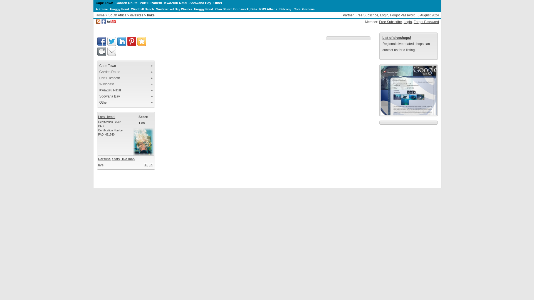 The image size is (534, 300). What do you see at coordinates (150, 3) in the screenshot?
I see `Port Elizabeth` at bounding box center [150, 3].